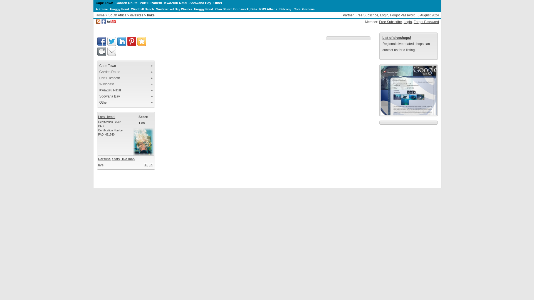 The image size is (534, 300). What do you see at coordinates (150, 3) in the screenshot?
I see `Port Elizabeth` at bounding box center [150, 3].